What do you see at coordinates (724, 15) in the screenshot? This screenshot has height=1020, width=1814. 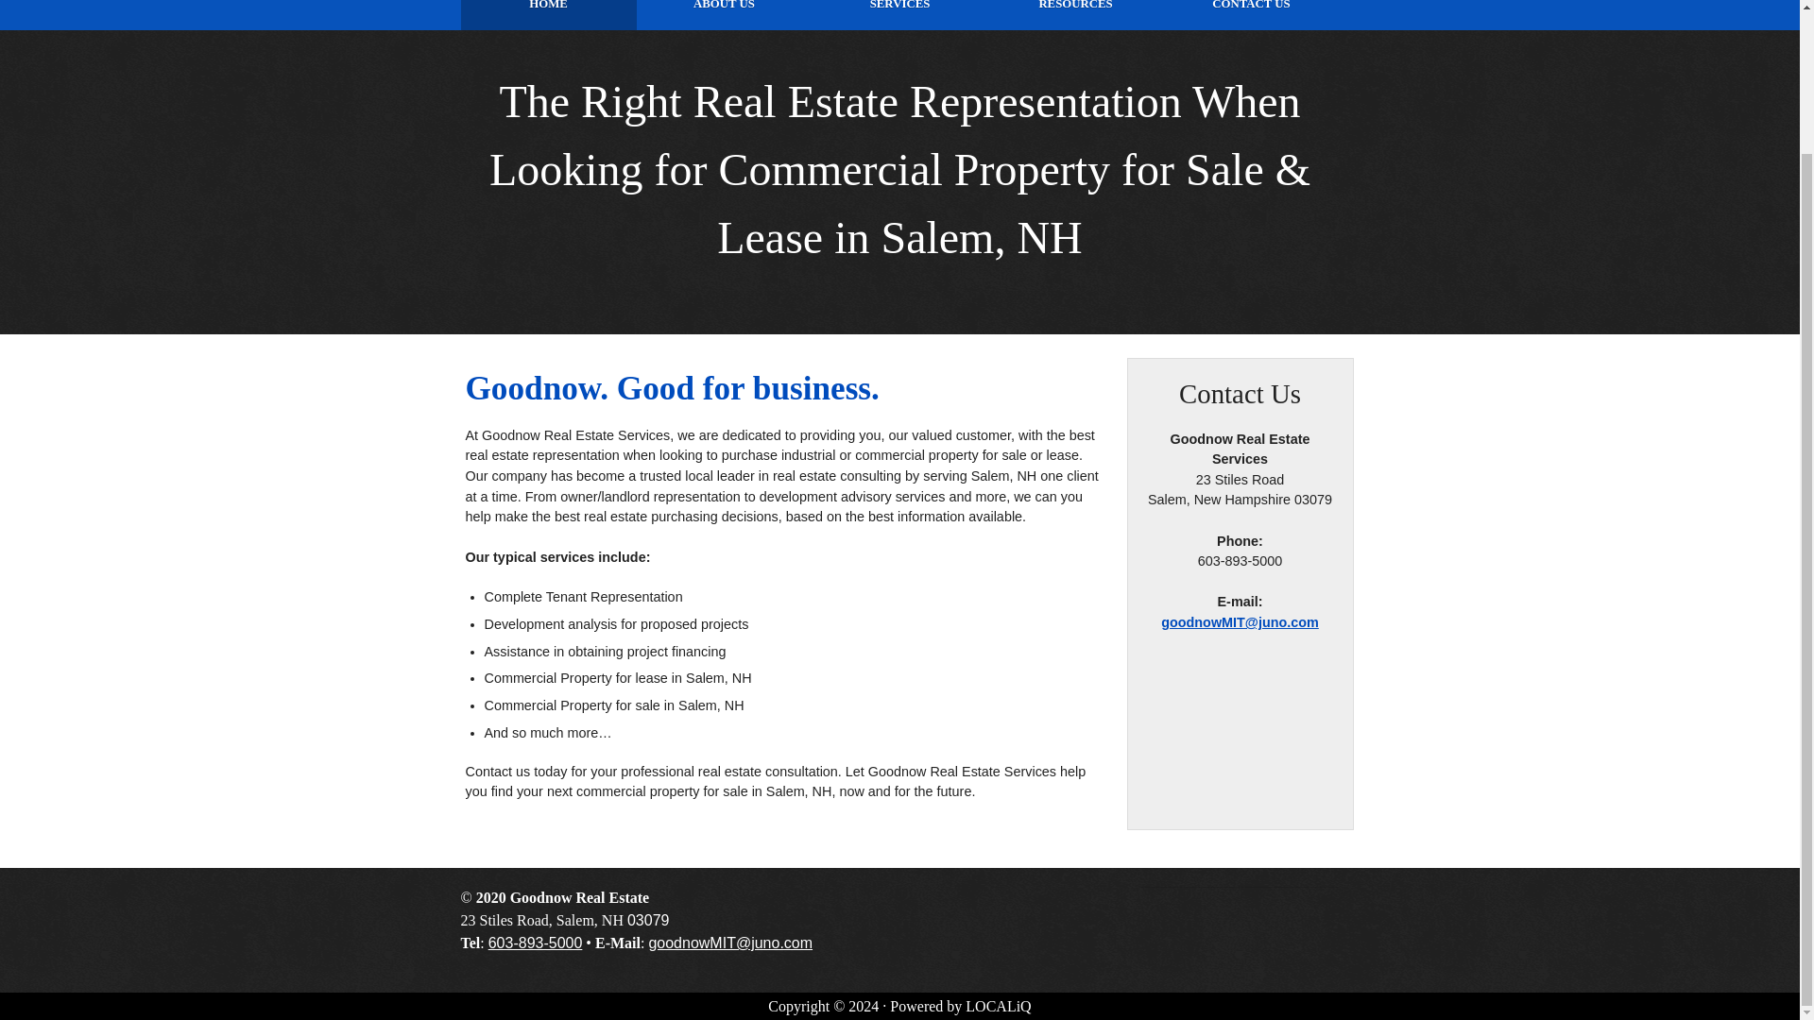 I see `ABOUT US` at bounding box center [724, 15].